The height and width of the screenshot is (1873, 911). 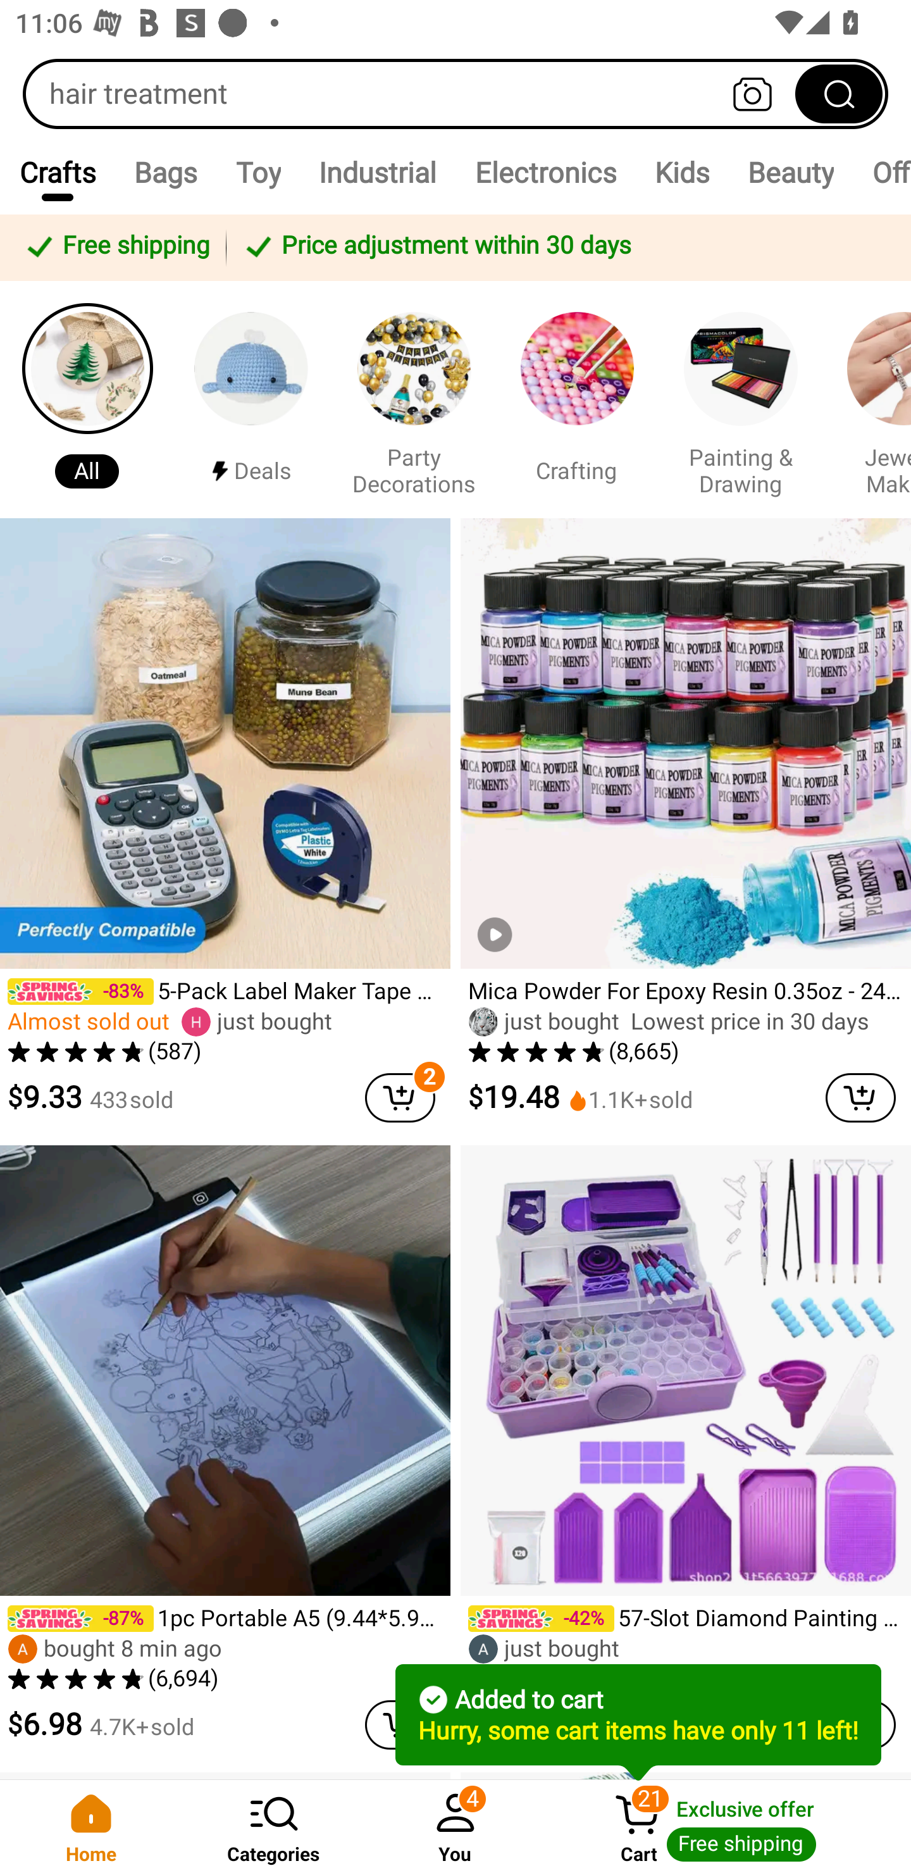 What do you see at coordinates (740, 399) in the screenshot?
I see `Painting & Drawing` at bounding box center [740, 399].